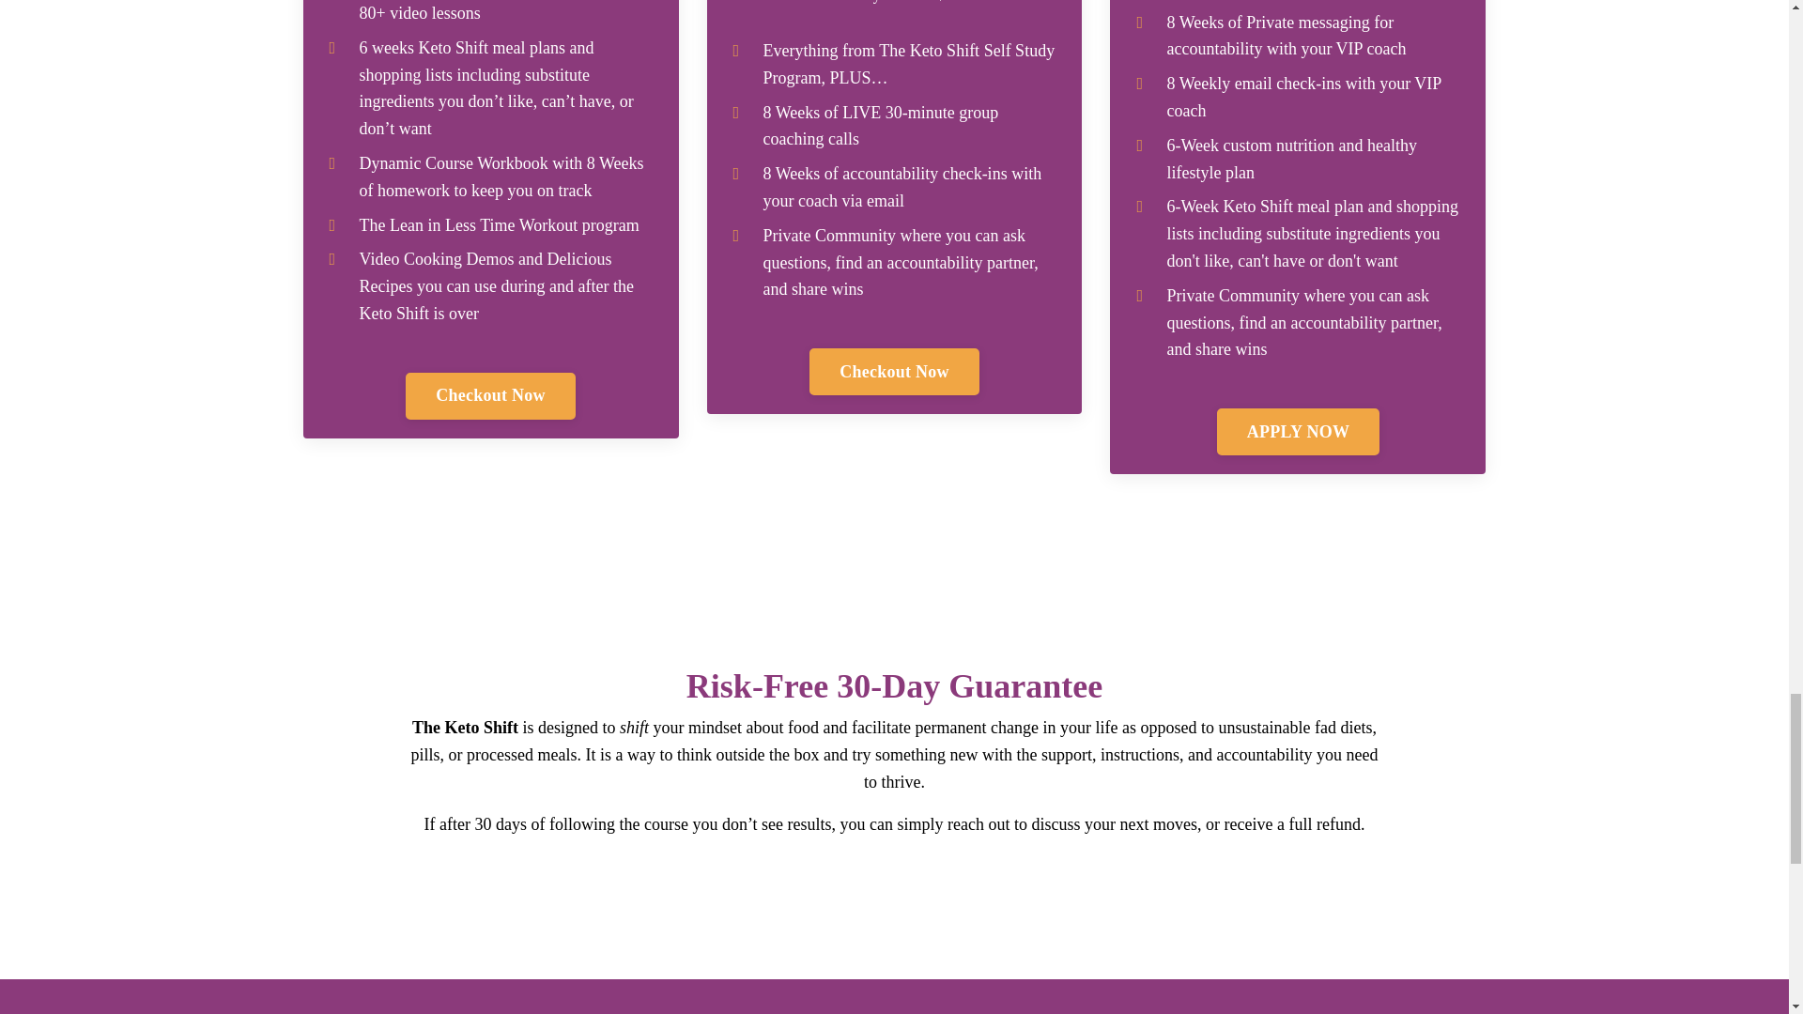 The height and width of the screenshot is (1014, 1803). Describe the element at coordinates (1298, 432) in the screenshot. I see `APPLY NOW` at that location.